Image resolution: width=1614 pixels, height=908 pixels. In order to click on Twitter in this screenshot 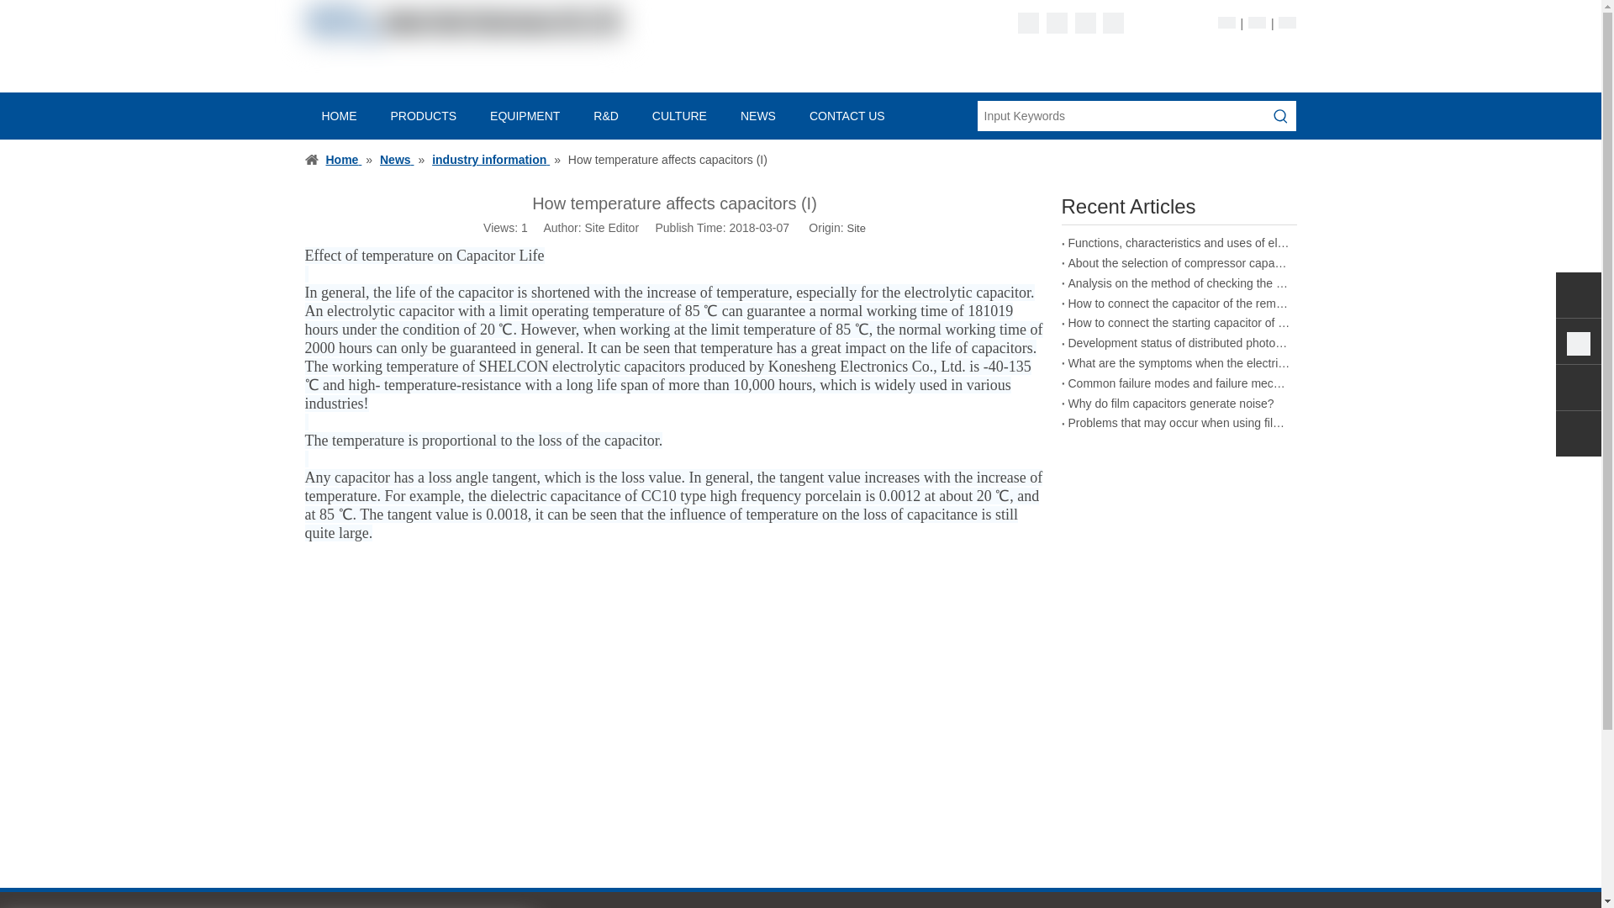, I will do `click(1084, 23)`.